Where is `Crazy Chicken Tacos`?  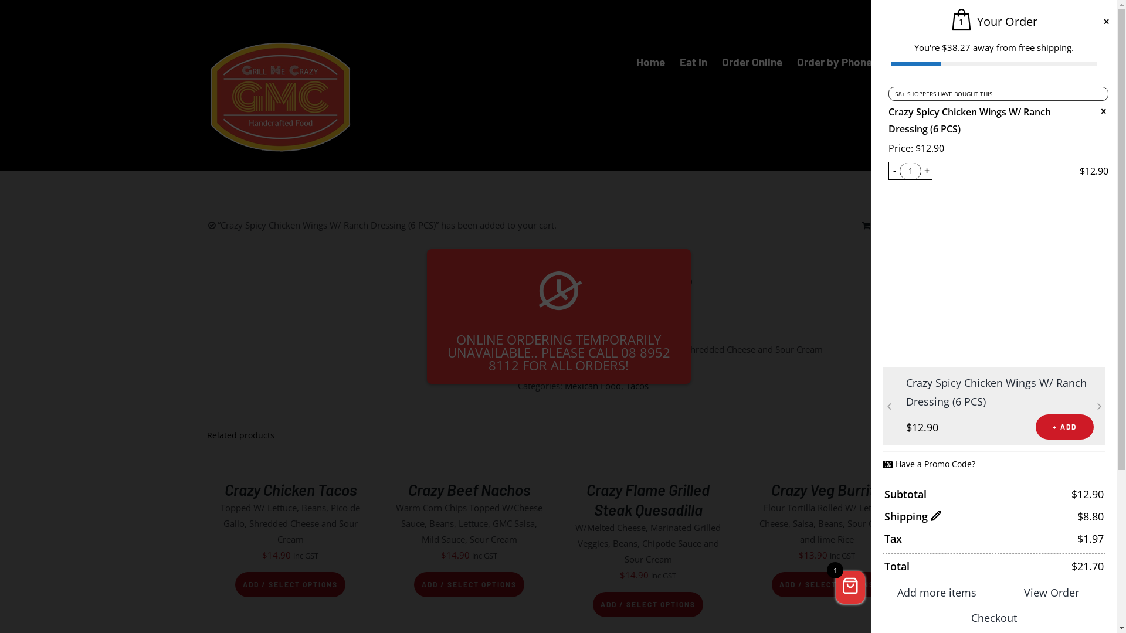 Crazy Chicken Tacos is located at coordinates (290, 490).